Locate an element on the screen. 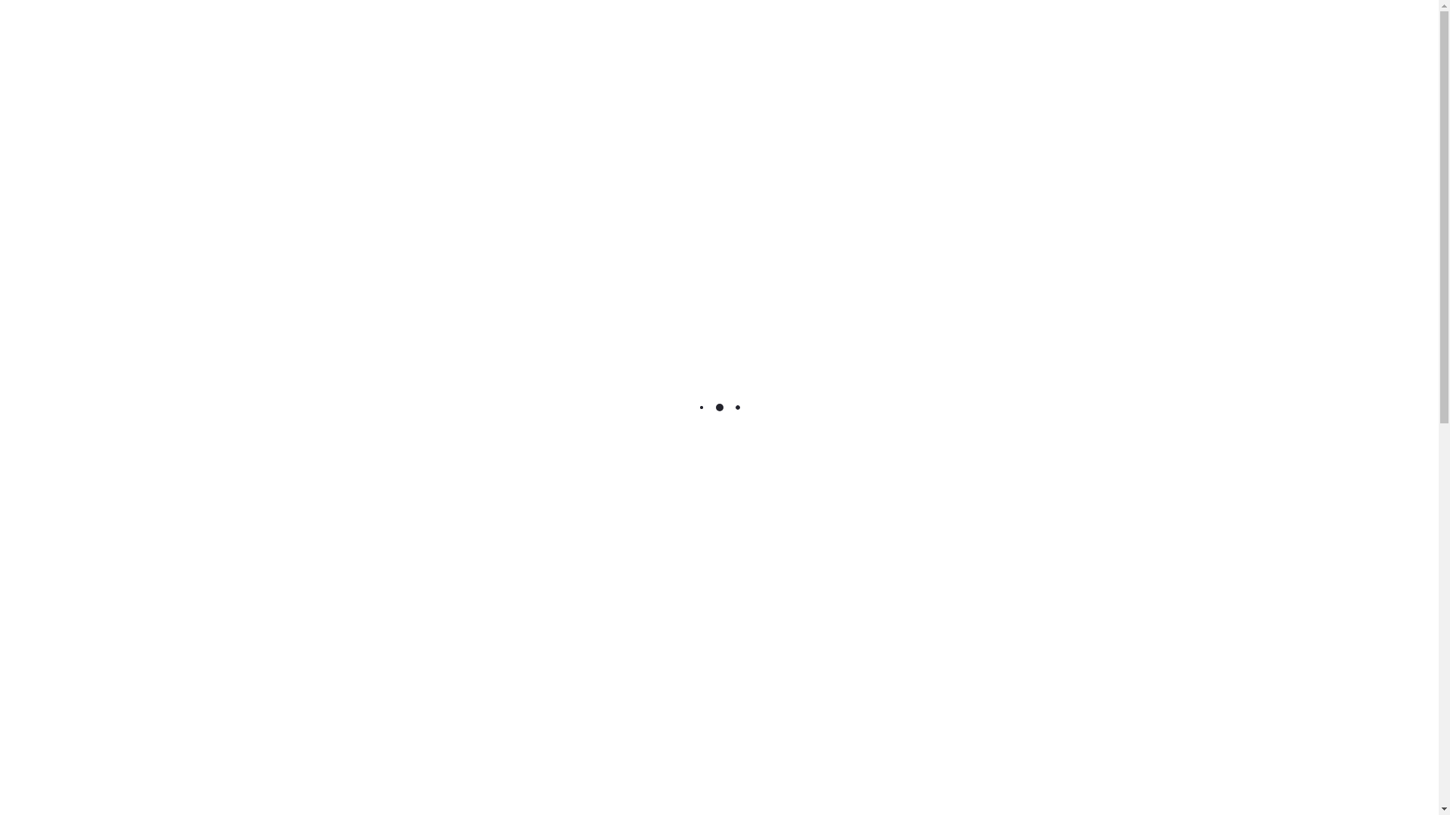 Image resolution: width=1450 pixels, height=815 pixels. TWITTER is located at coordinates (1073, 260).